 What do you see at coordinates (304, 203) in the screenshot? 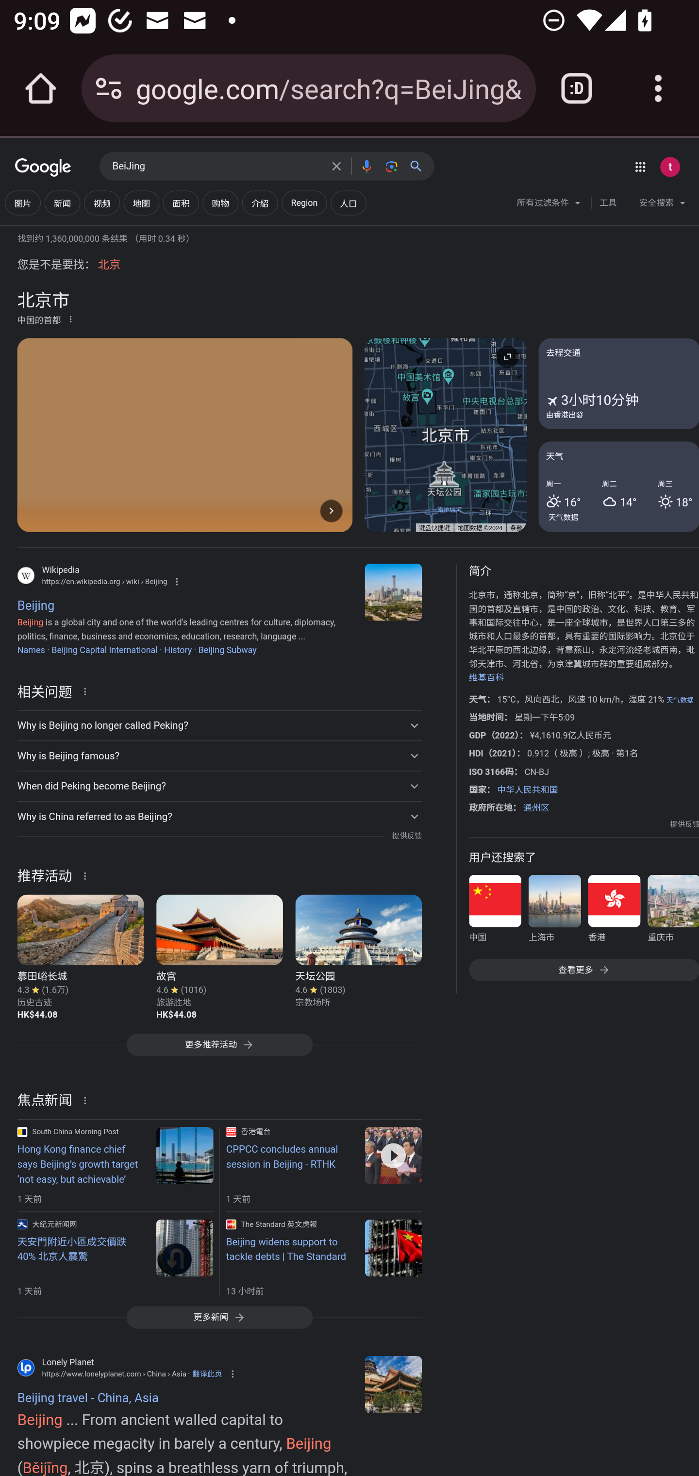
I see `添加“Region” Region` at bounding box center [304, 203].